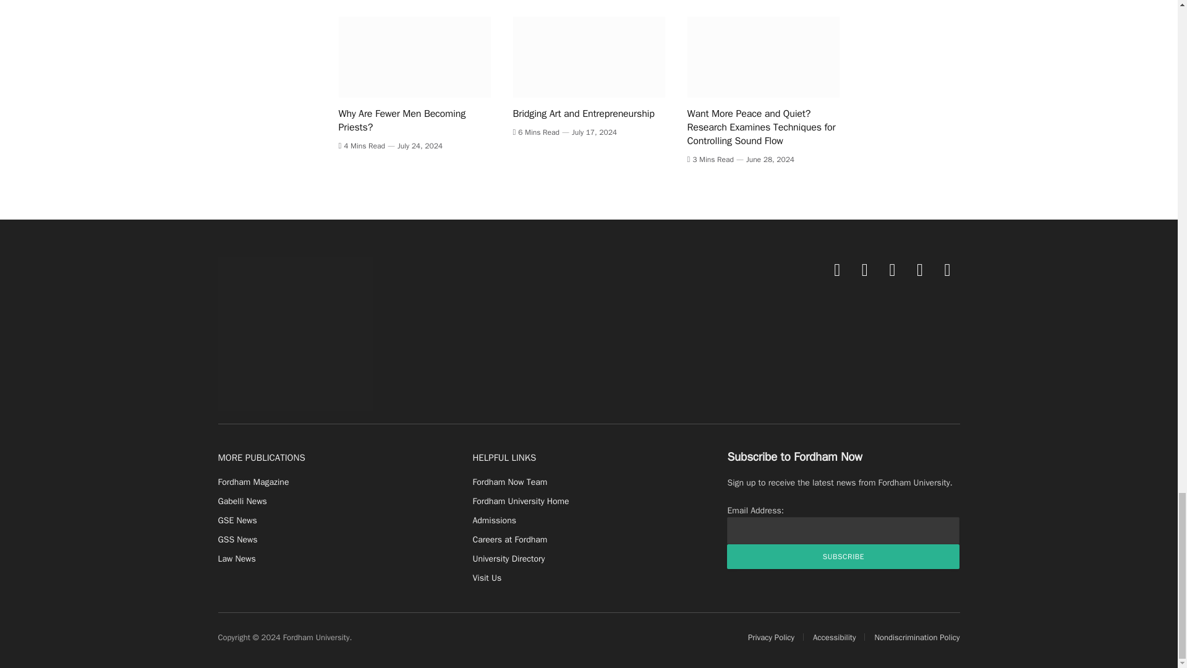 The height and width of the screenshot is (668, 1187). Describe the element at coordinates (414, 57) in the screenshot. I see `Why Are Fewer Men Becoming Priests?` at that location.